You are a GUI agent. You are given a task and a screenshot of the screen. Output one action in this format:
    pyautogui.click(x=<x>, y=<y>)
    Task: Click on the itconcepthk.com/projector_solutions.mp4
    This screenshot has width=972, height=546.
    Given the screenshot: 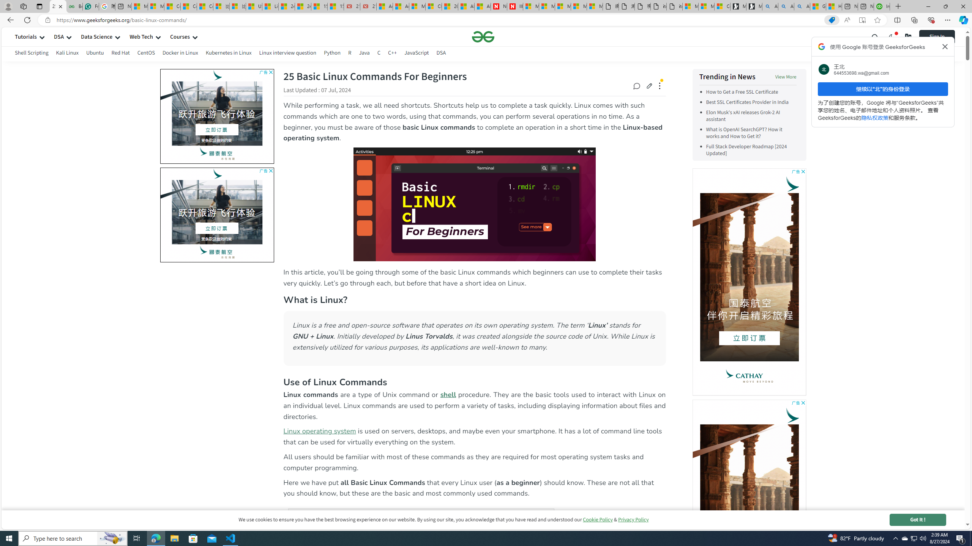 What is the action you would take?
    pyautogui.click(x=674, y=6)
    